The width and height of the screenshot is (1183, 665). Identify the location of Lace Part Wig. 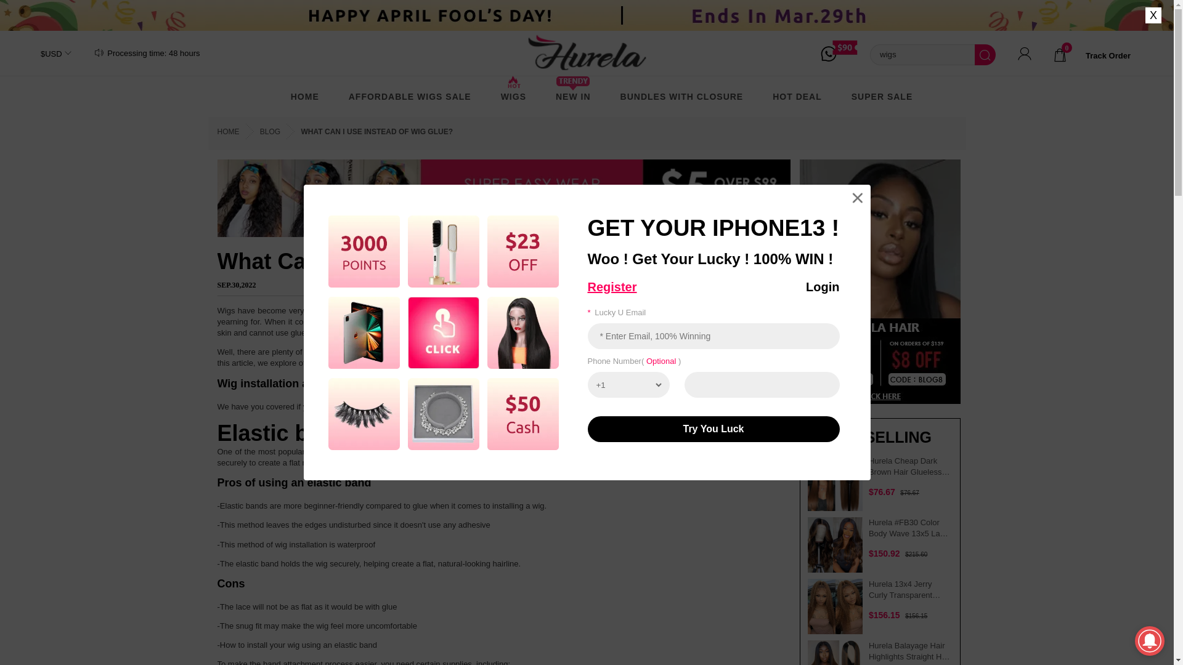
(410, 96).